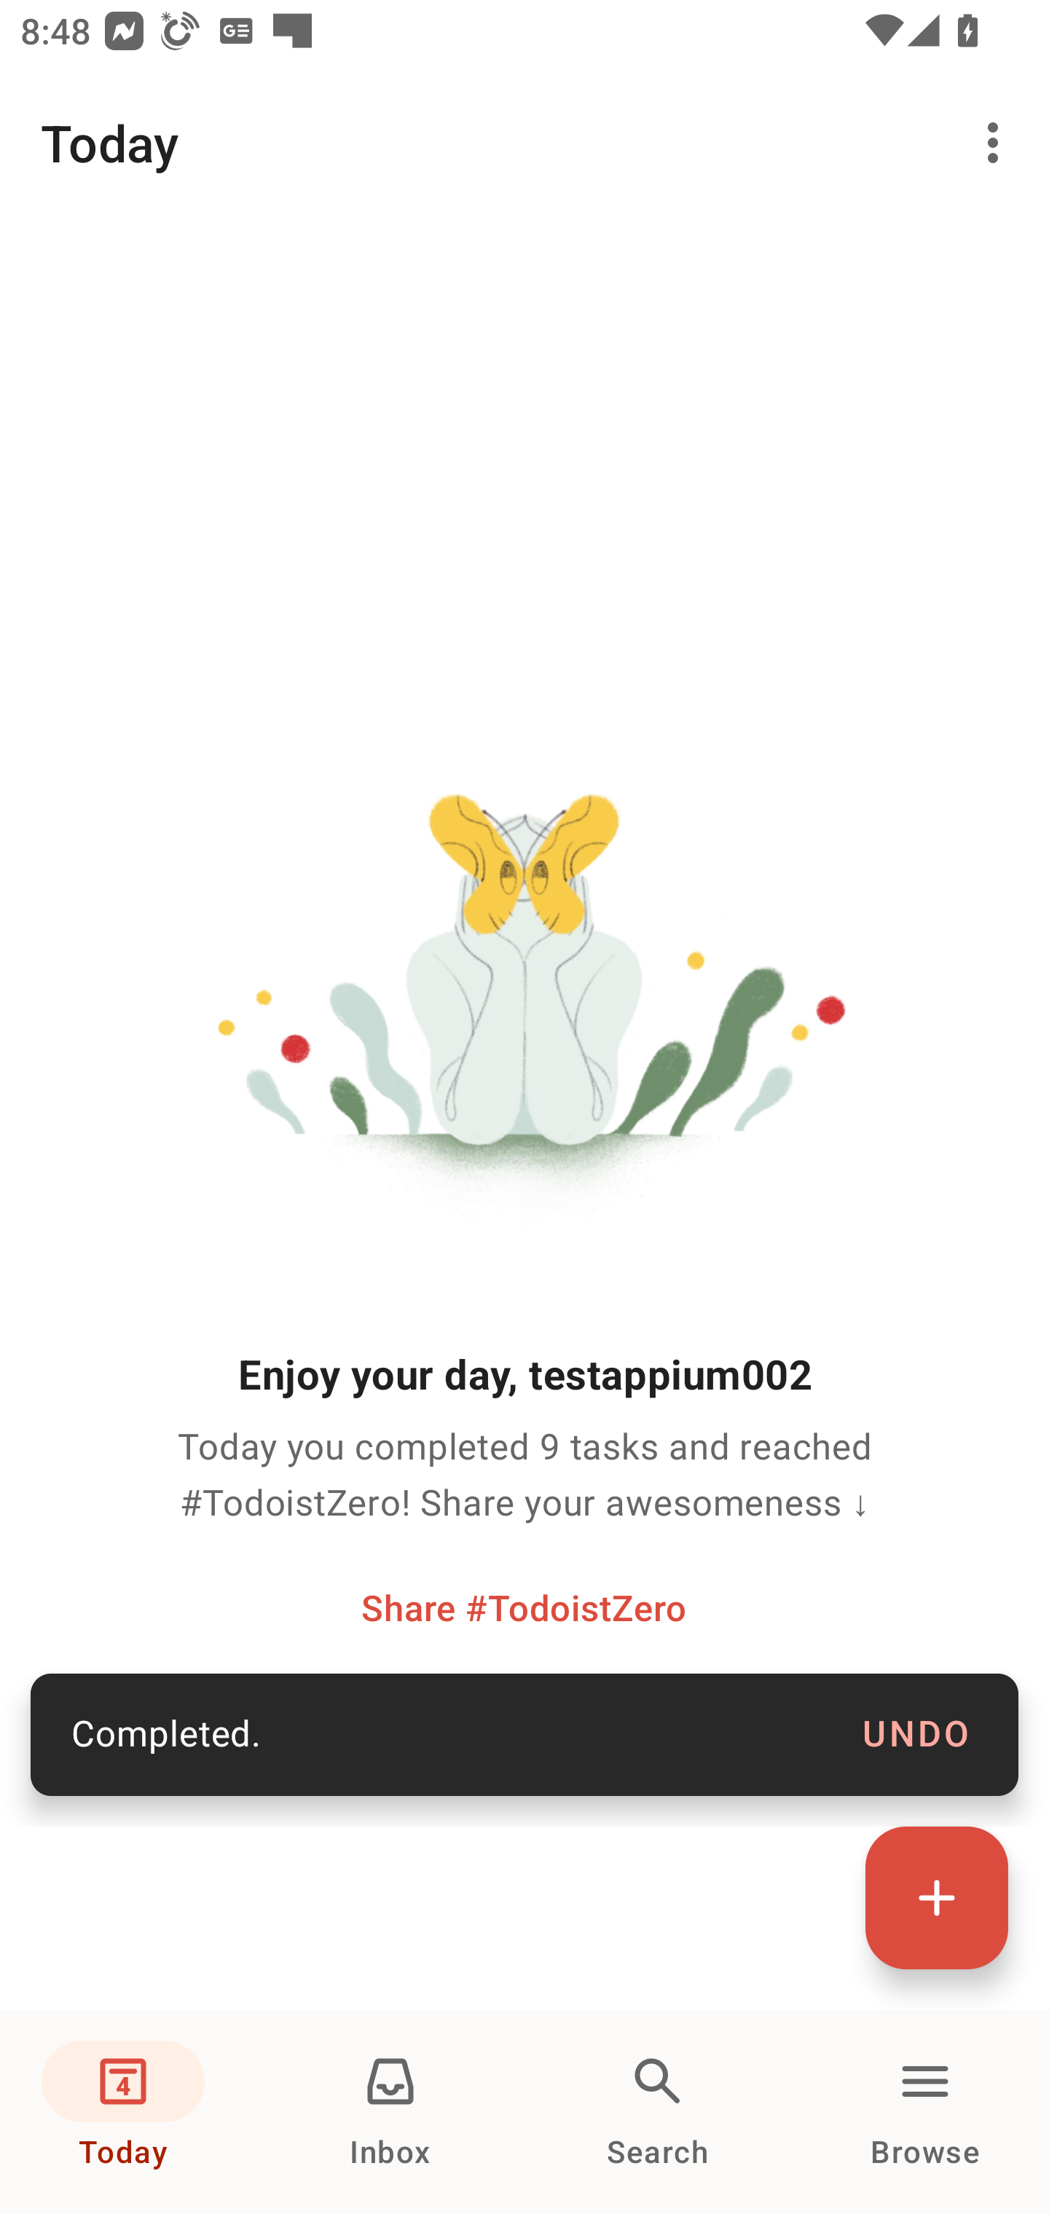 The height and width of the screenshot is (2214, 1049). Describe the element at coordinates (524, 143) in the screenshot. I see `Today More options` at that location.